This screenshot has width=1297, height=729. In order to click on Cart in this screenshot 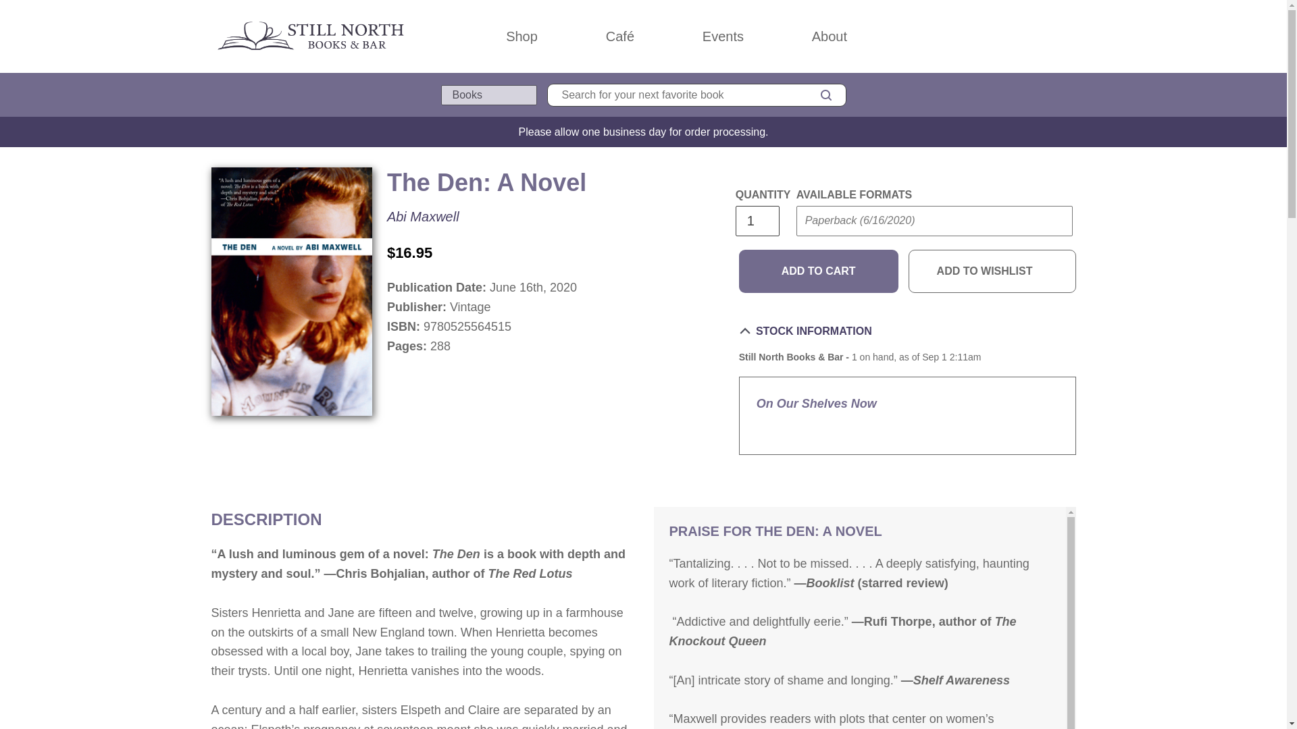, I will do `click(1070, 36)`.